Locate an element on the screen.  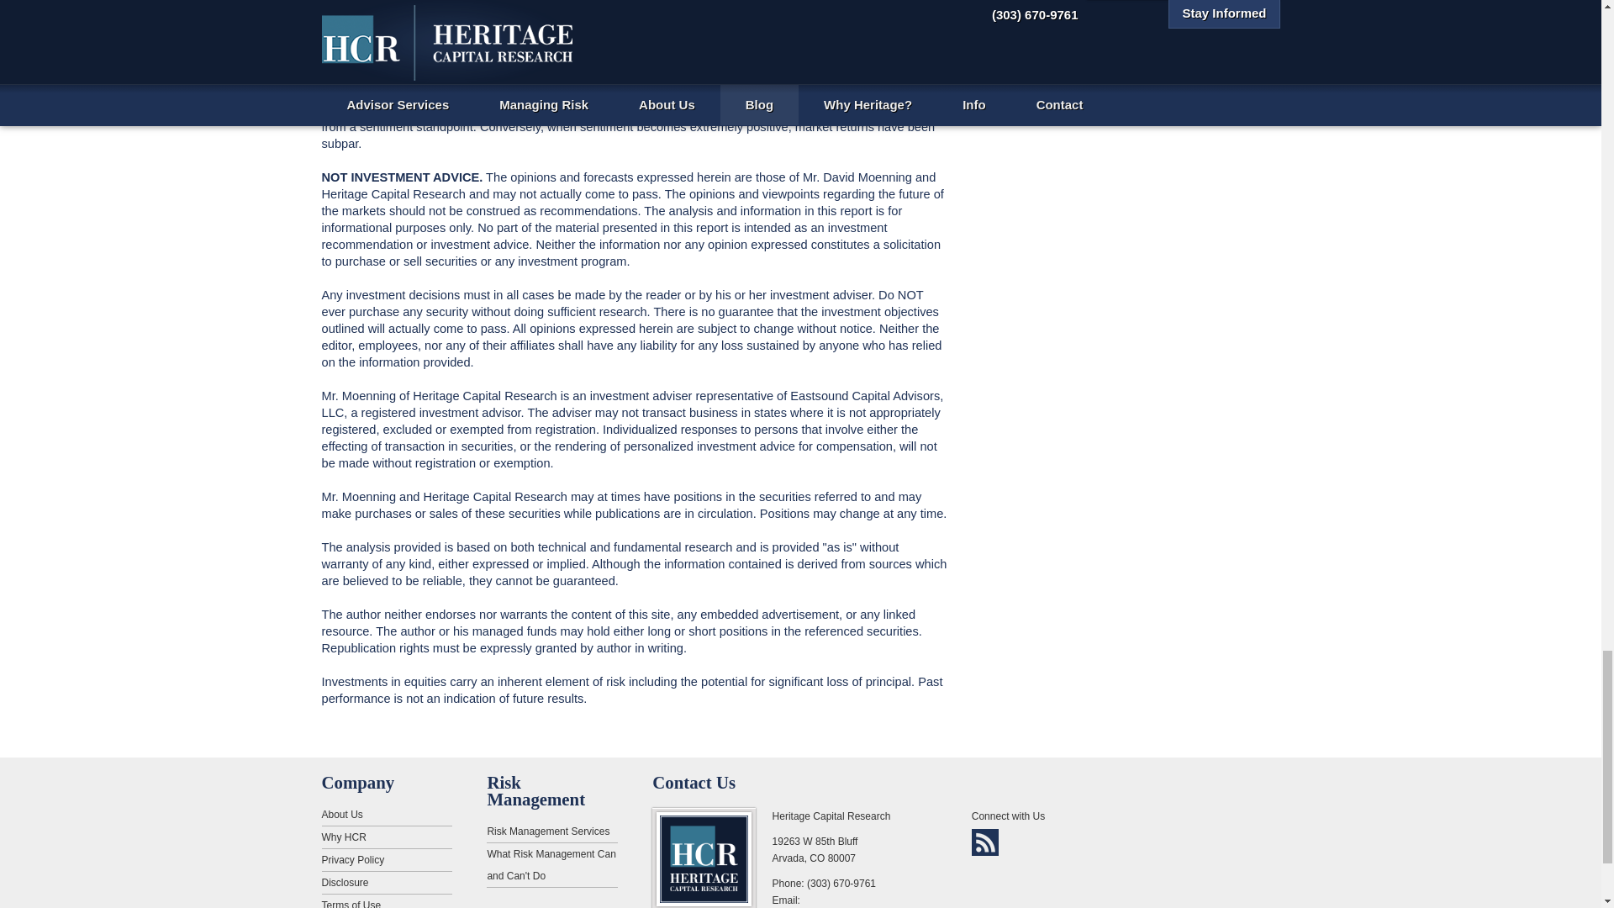
Privacy Policy is located at coordinates (387, 859).